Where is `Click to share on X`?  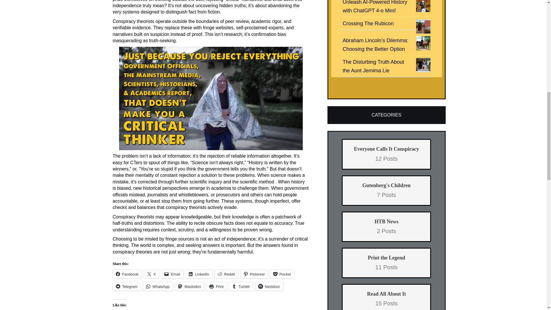
Click to share on X is located at coordinates (152, 274).